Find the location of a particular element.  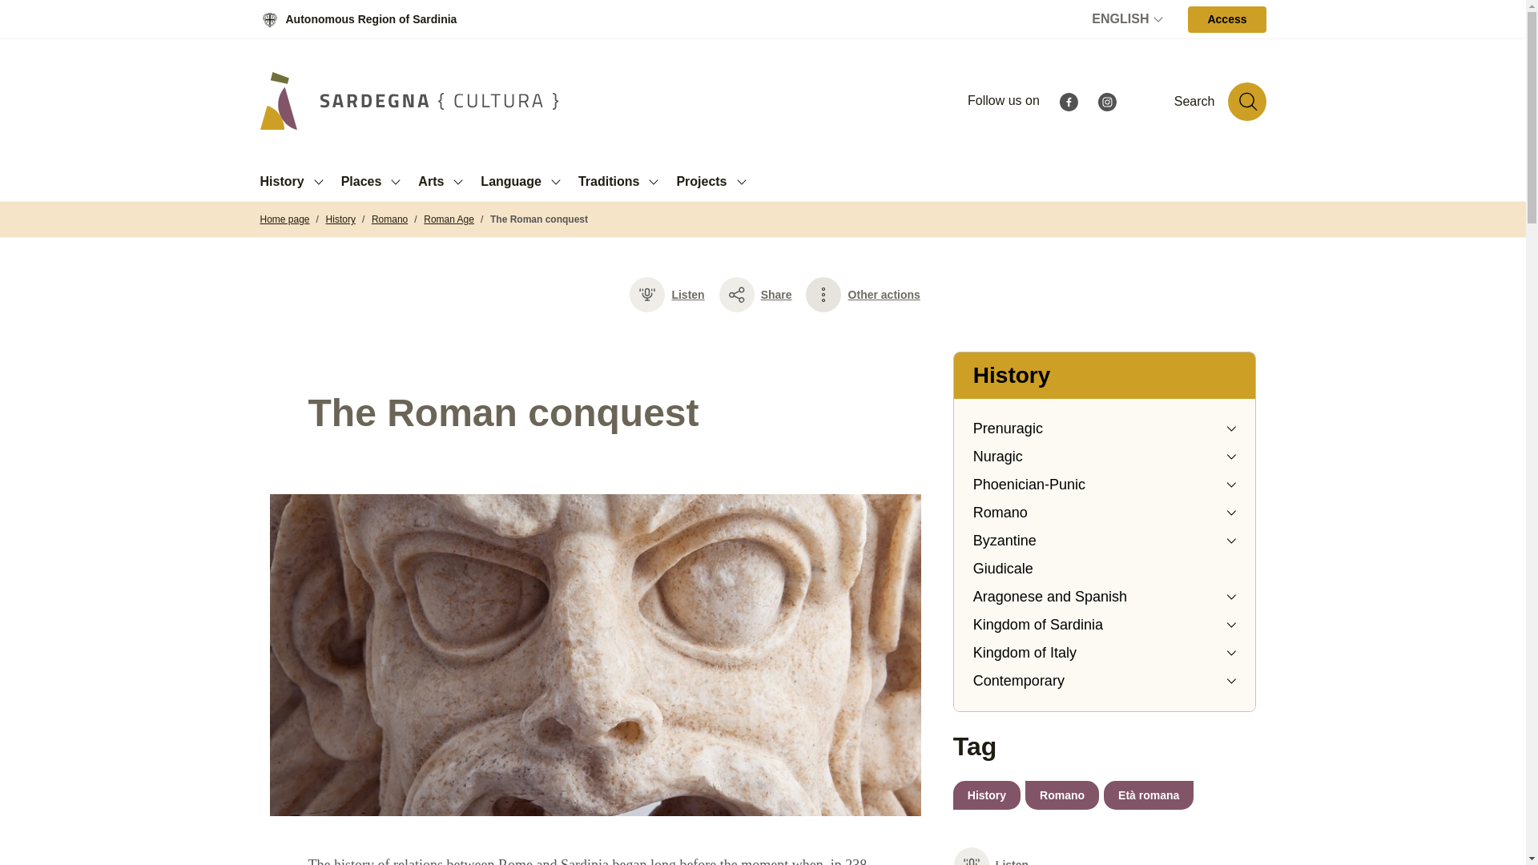

Select language is located at coordinates (1129, 19).